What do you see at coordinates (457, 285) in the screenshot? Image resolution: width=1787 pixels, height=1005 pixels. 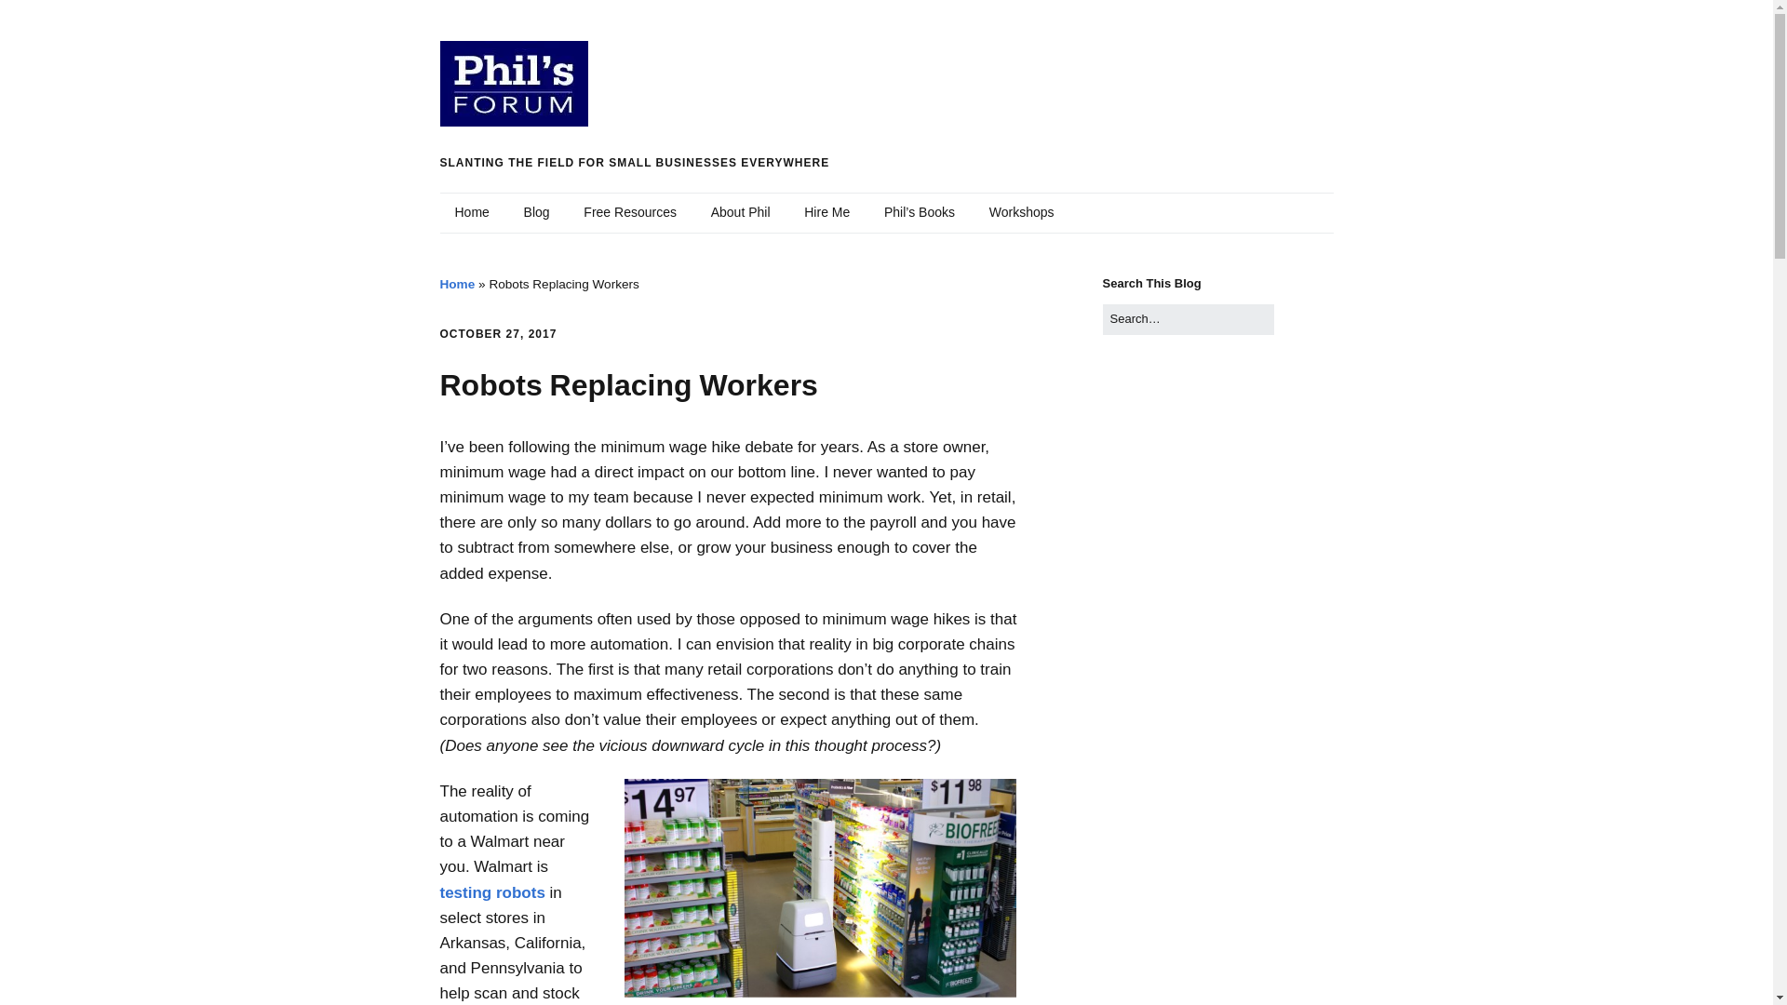 I see `Home` at bounding box center [457, 285].